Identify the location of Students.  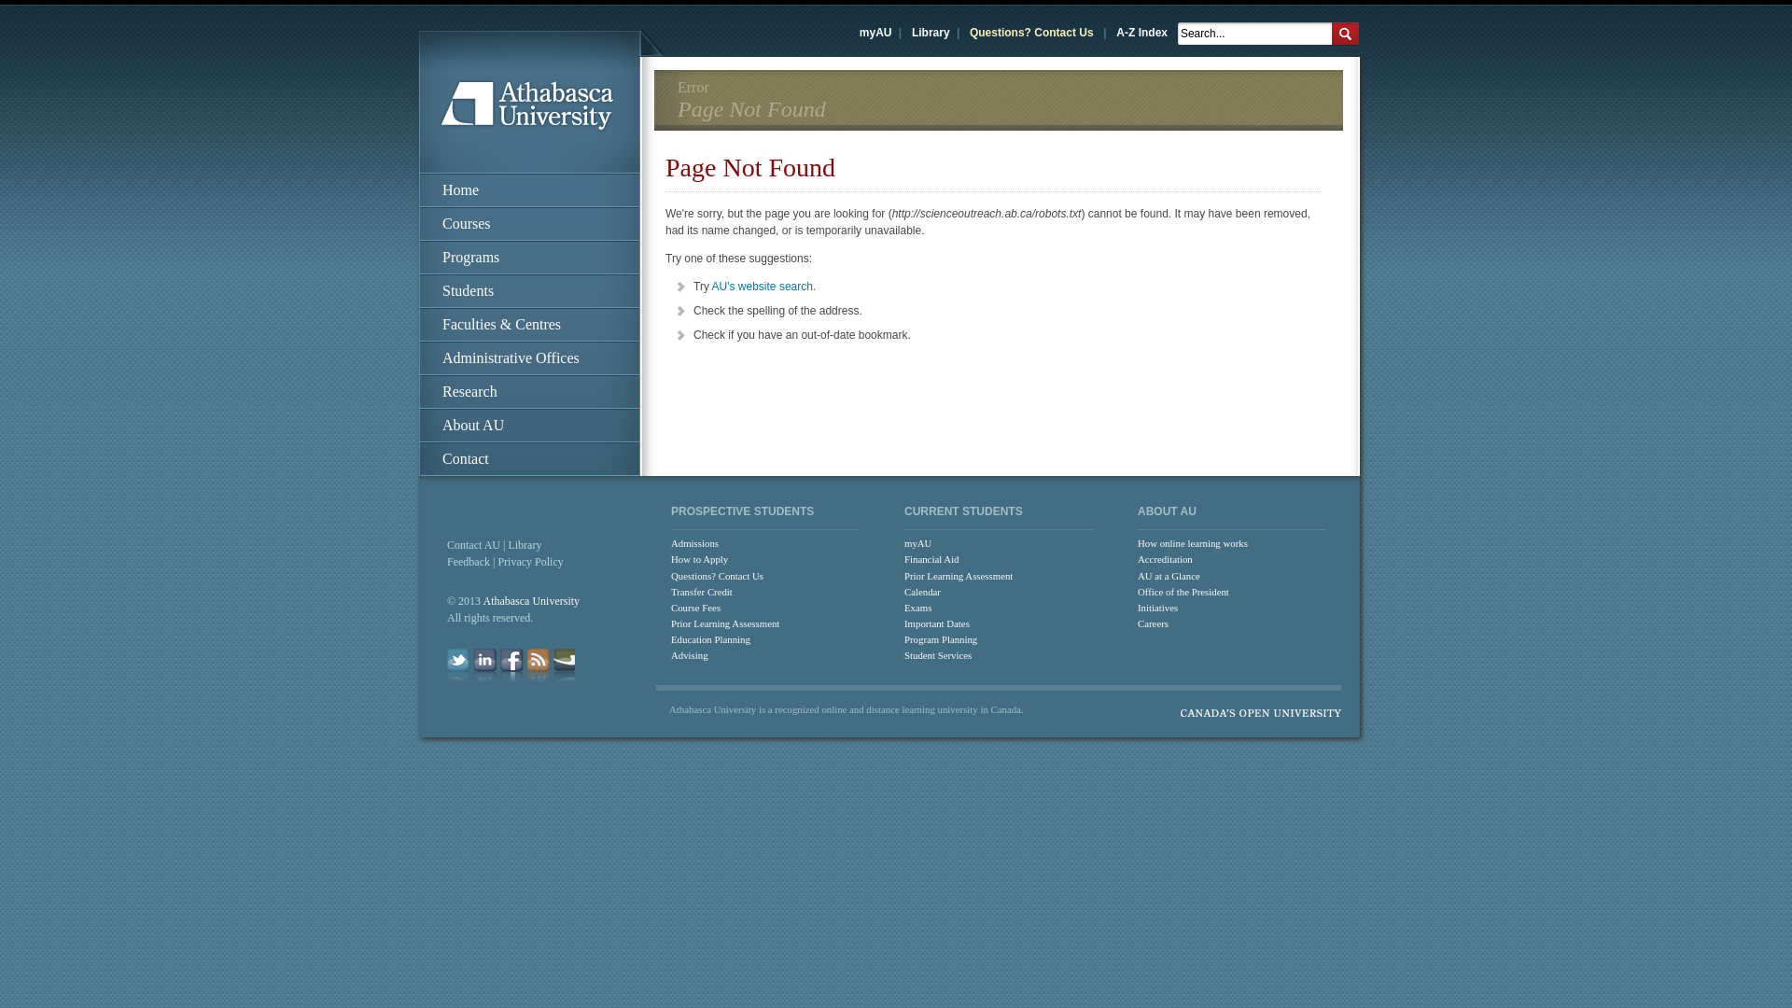
(530, 291).